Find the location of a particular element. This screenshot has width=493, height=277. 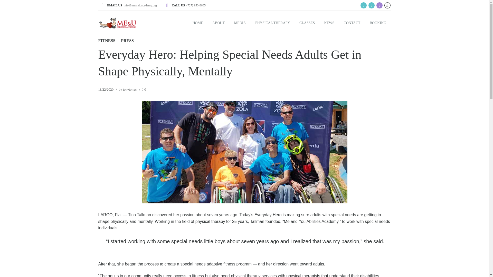

MEDIA is located at coordinates (240, 23).